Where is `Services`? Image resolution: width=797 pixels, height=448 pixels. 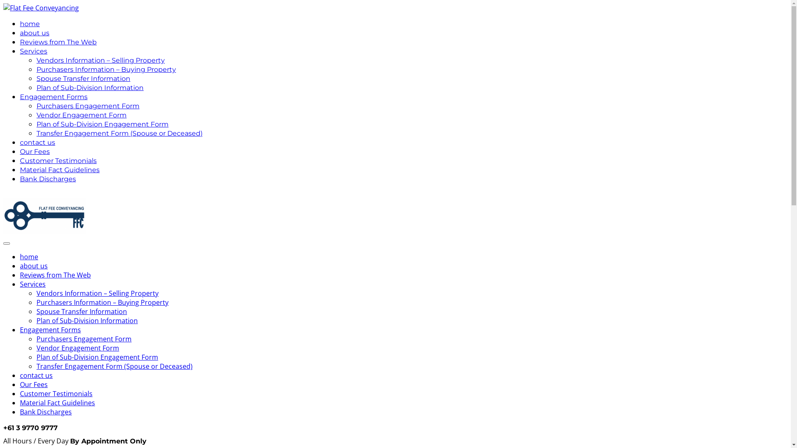 Services is located at coordinates (34, 51).